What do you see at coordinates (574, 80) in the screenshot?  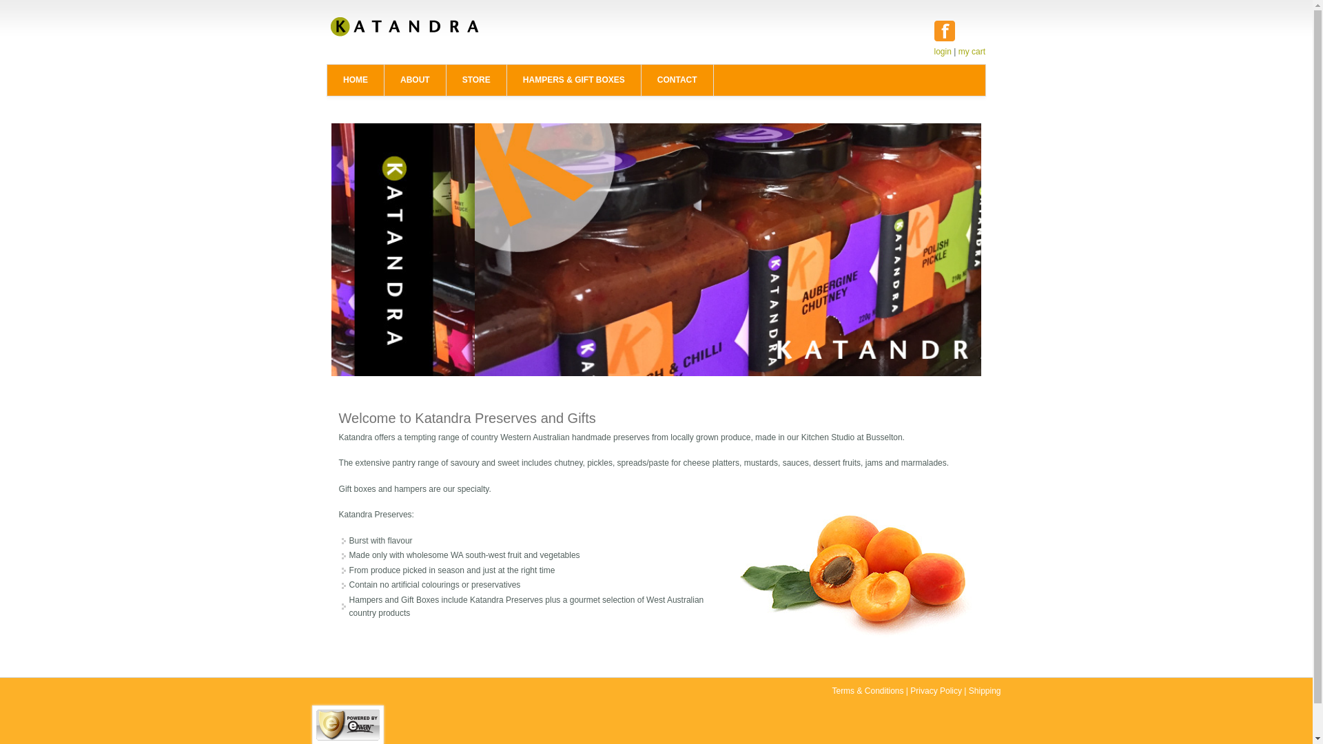 I see `HAMPERS & GIFT BOXES` at bounding box center [574, 80].